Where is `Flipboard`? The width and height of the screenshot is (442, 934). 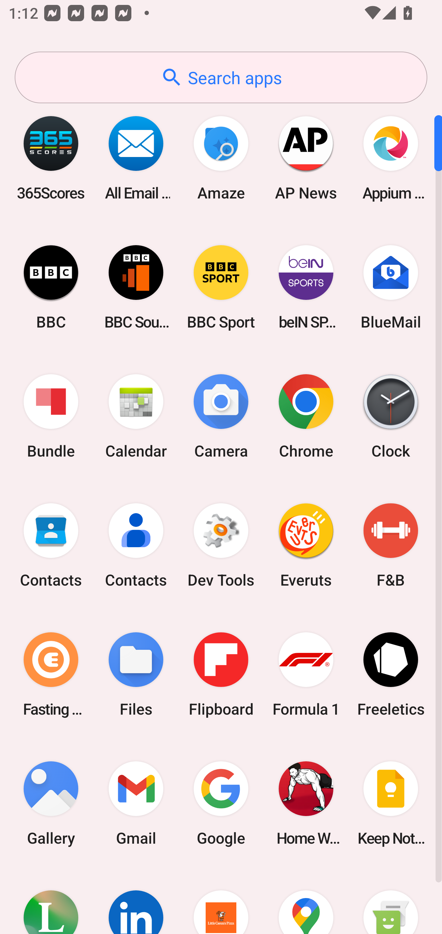
Flipboard is located at coordinates (221, 674).